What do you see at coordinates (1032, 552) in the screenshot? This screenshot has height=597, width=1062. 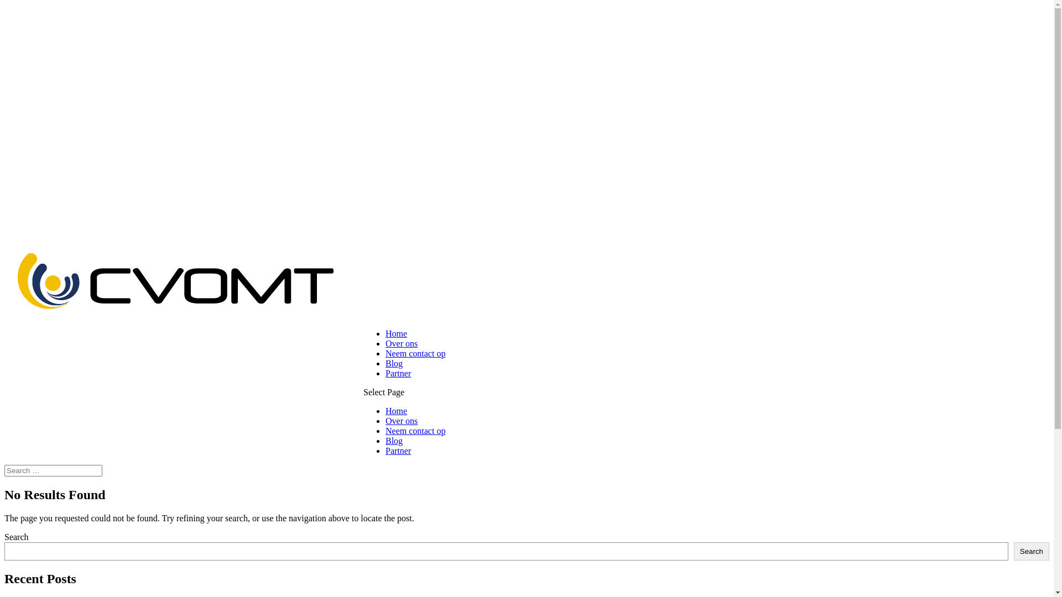 I see `Search` at bounding box center [1032, 552].